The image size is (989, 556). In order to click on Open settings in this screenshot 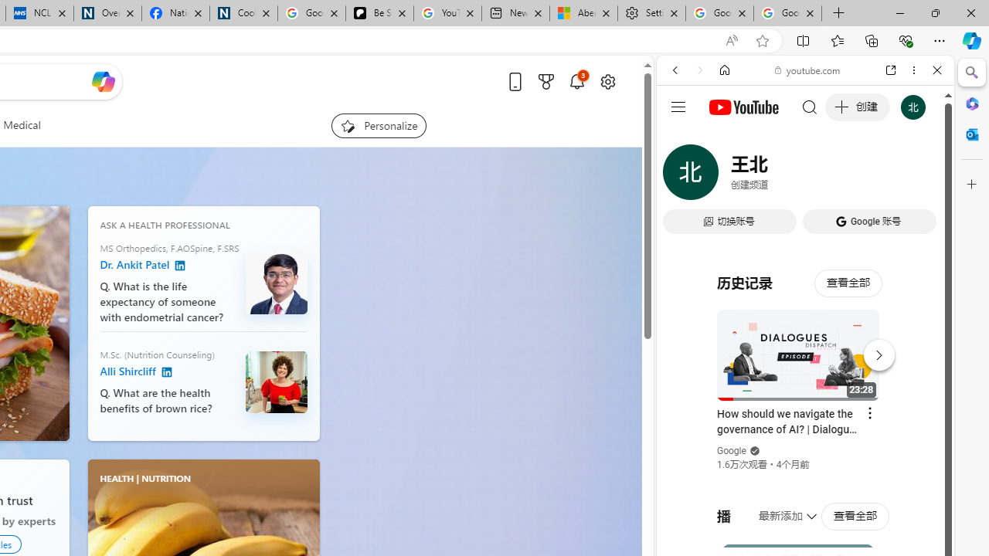, I will do `click(607, 81)`.